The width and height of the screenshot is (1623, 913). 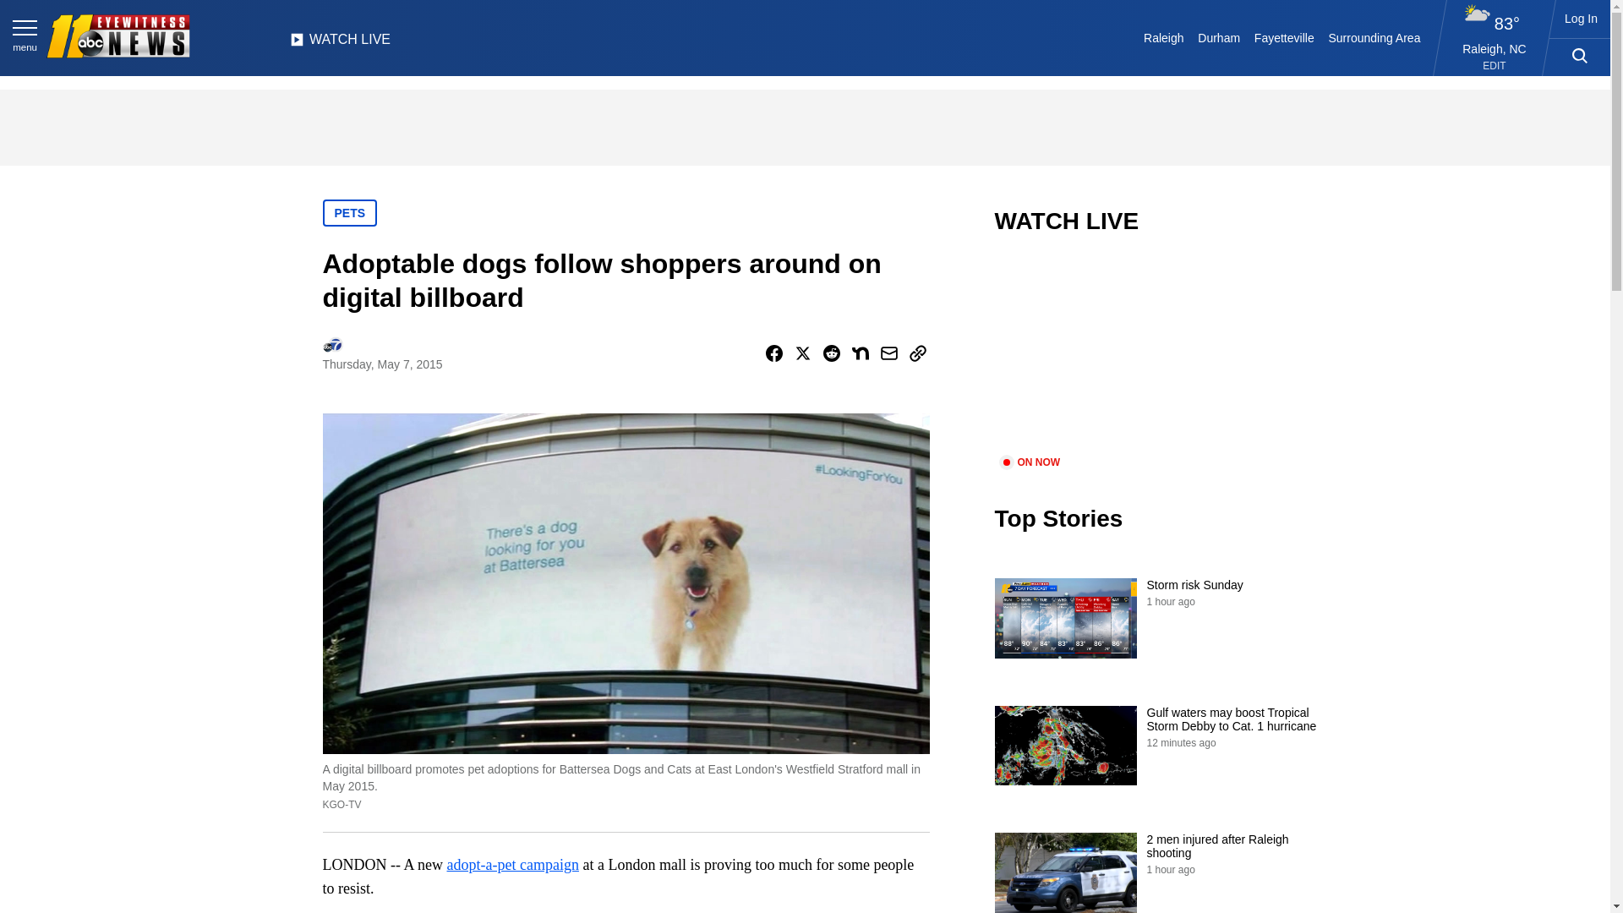 What do you see at coordinates (1164, 37) in the screenshot?
I see `Raleigh` at bounding box center [1164, 37].